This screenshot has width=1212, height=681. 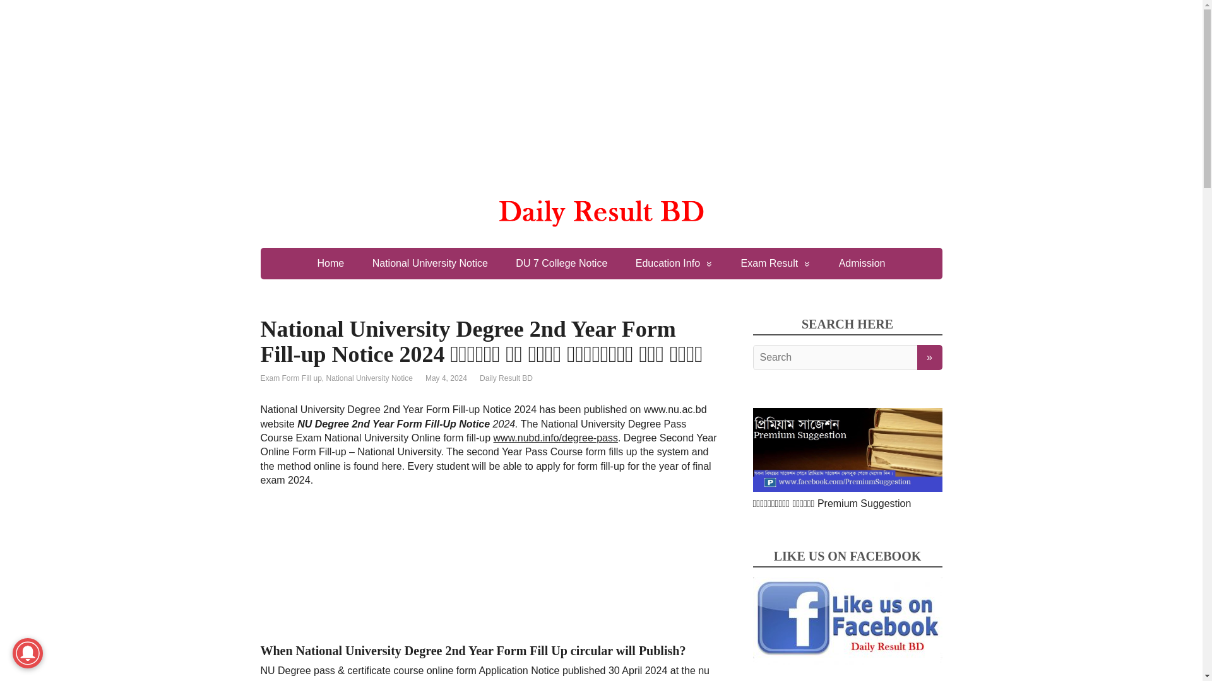 What do you see at coordinates (430, 264) in the screenshot?
I see `National University Notice` at bounding box center [430, 264].